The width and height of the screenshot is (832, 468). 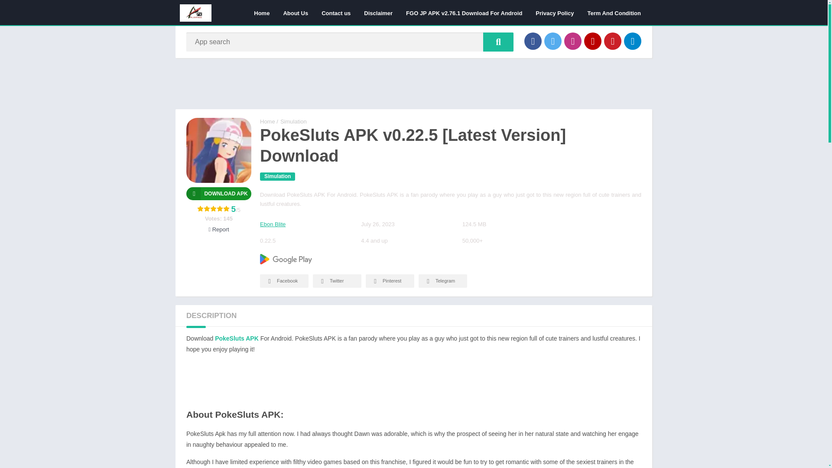 What do you see at coordinates (555, 13) in the screenshot?
I see `Privacy Policy` at bounding box center [555, 13].